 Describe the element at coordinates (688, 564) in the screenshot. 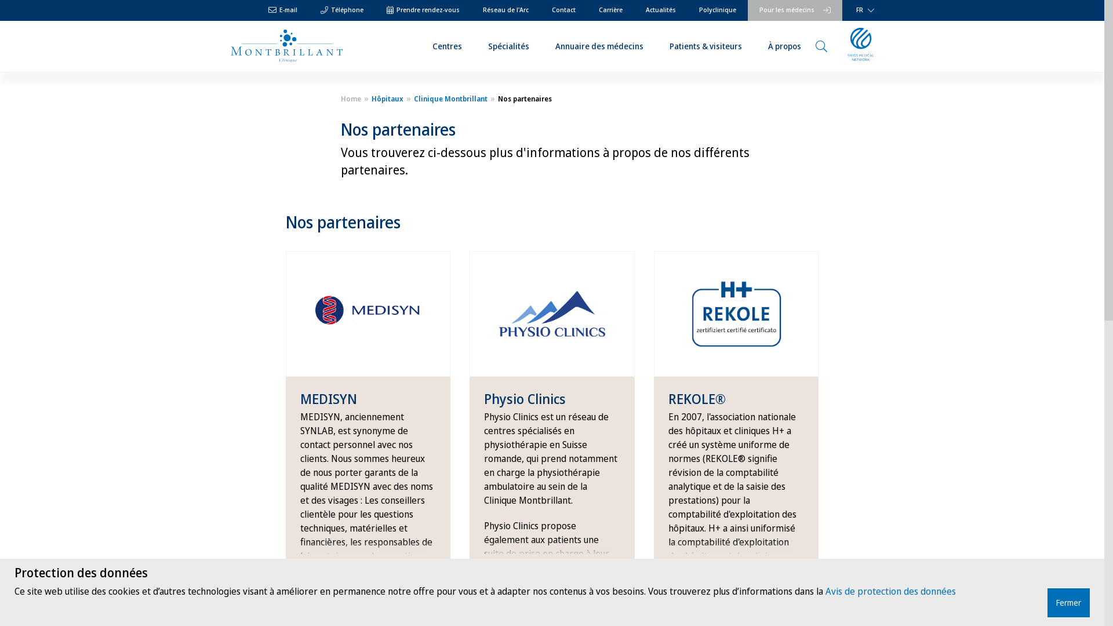

I see `Voir plus` at that location.